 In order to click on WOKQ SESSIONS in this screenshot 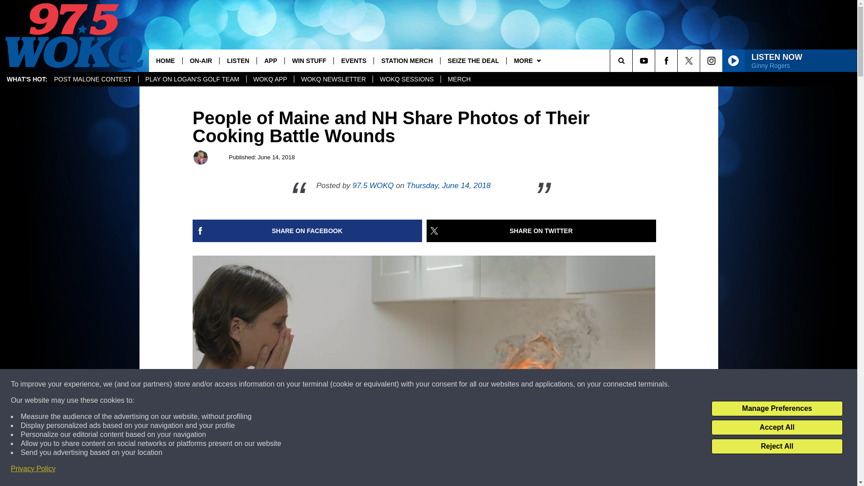, I will do `click(406, 79)`.